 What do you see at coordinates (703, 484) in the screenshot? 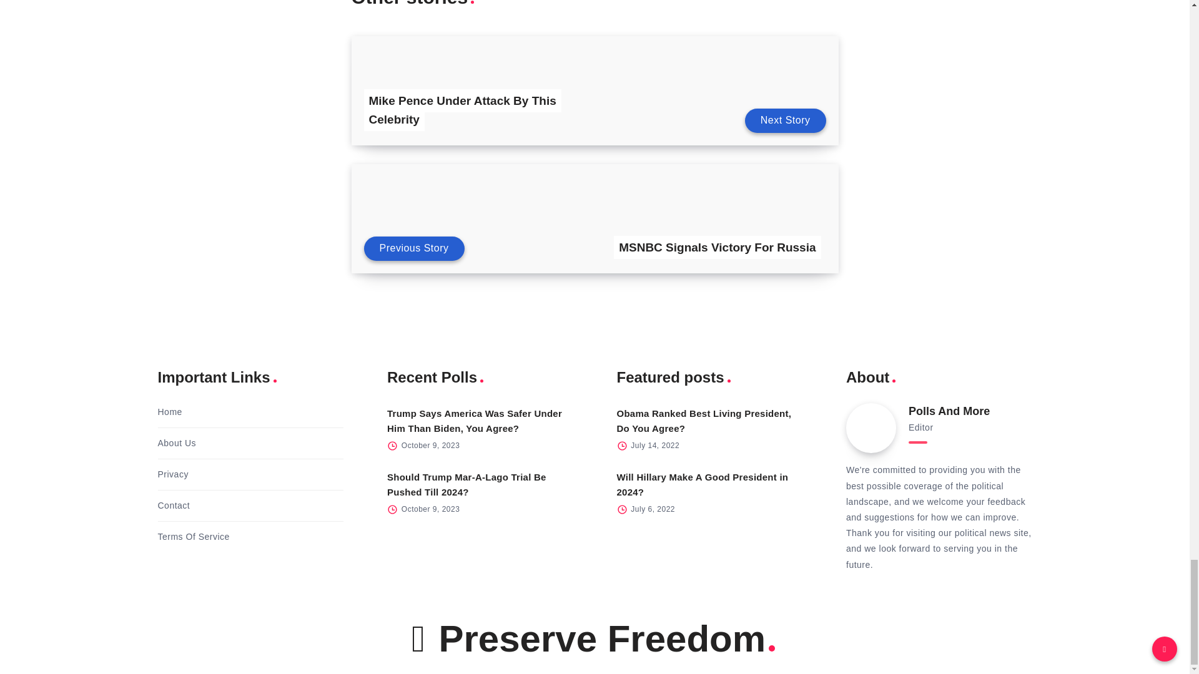
I see `Will Hillary Make A Good President in 2024?` at bounding box center [703, 484].